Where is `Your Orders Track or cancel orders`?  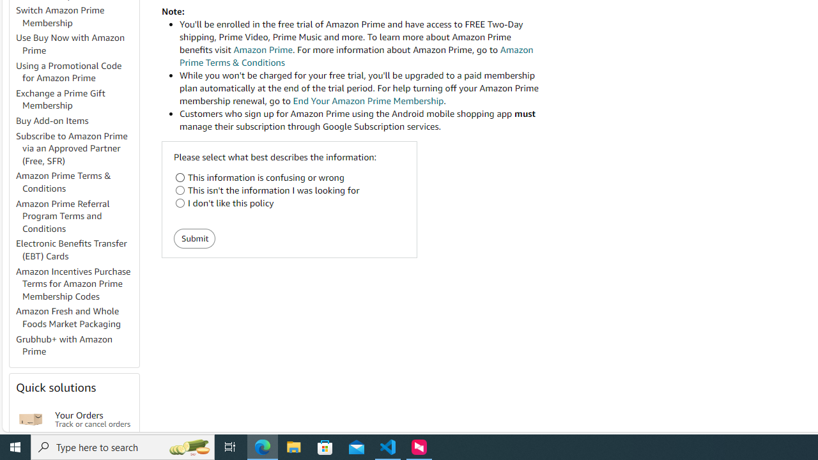
Your Orders Track or cancel orders is located at coordinates (93, 419).